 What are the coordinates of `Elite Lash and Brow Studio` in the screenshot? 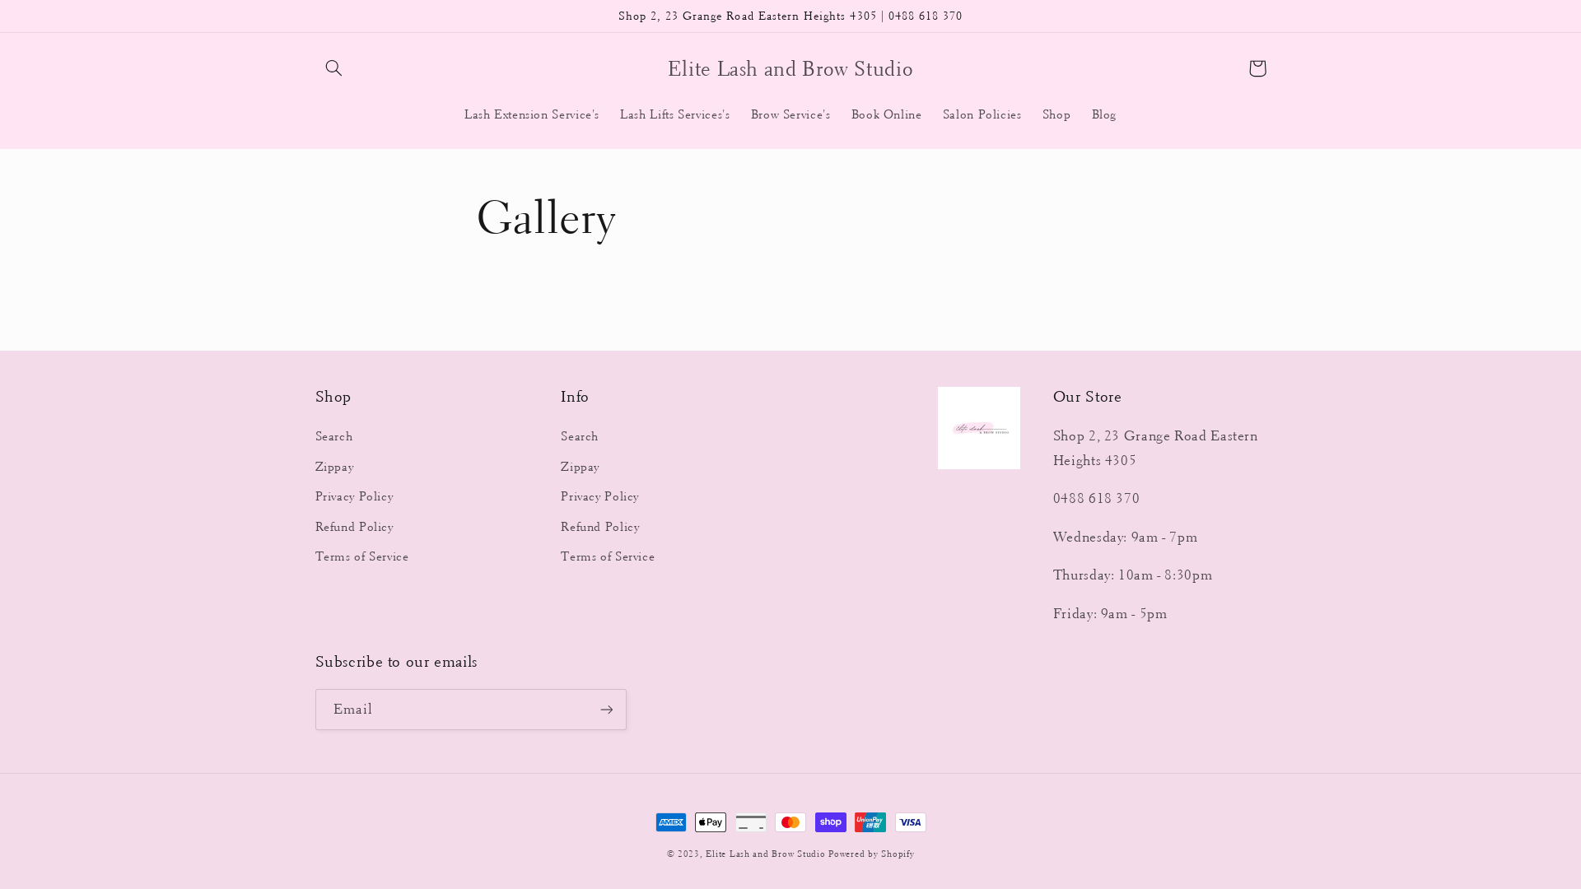 It's located at (790, 67).